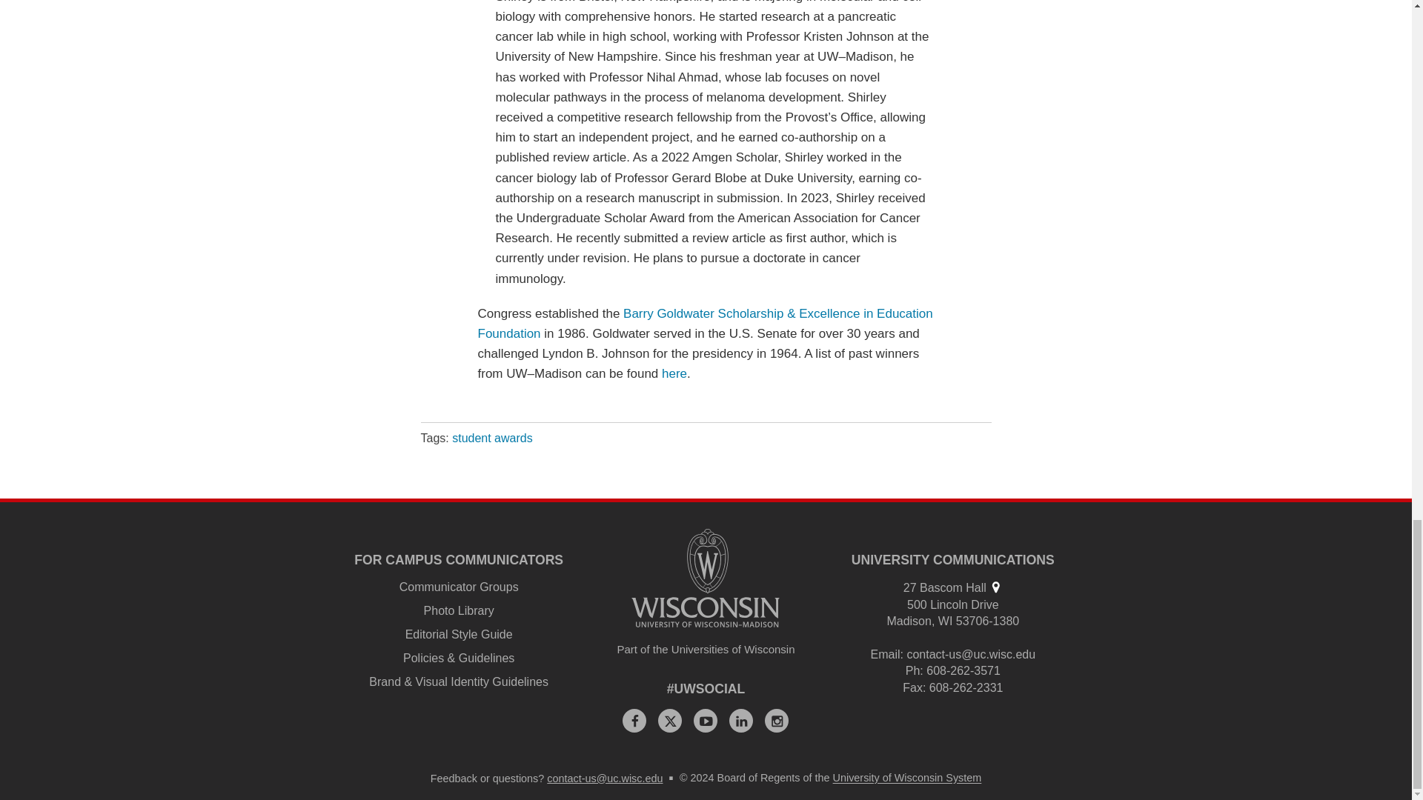 This screenshot has width=1423, height=800. I want to click on Instagram, so click(777, 720).